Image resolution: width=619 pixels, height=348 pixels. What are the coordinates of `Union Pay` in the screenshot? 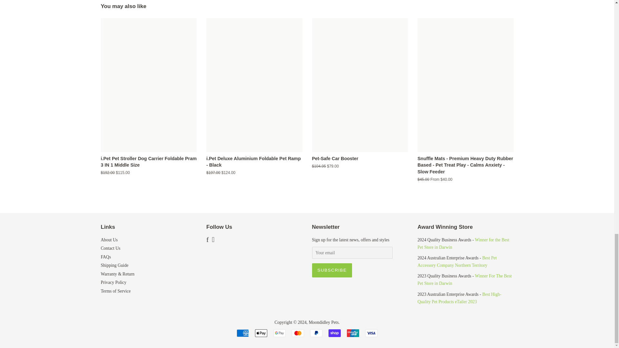 It's located at (353, 333).